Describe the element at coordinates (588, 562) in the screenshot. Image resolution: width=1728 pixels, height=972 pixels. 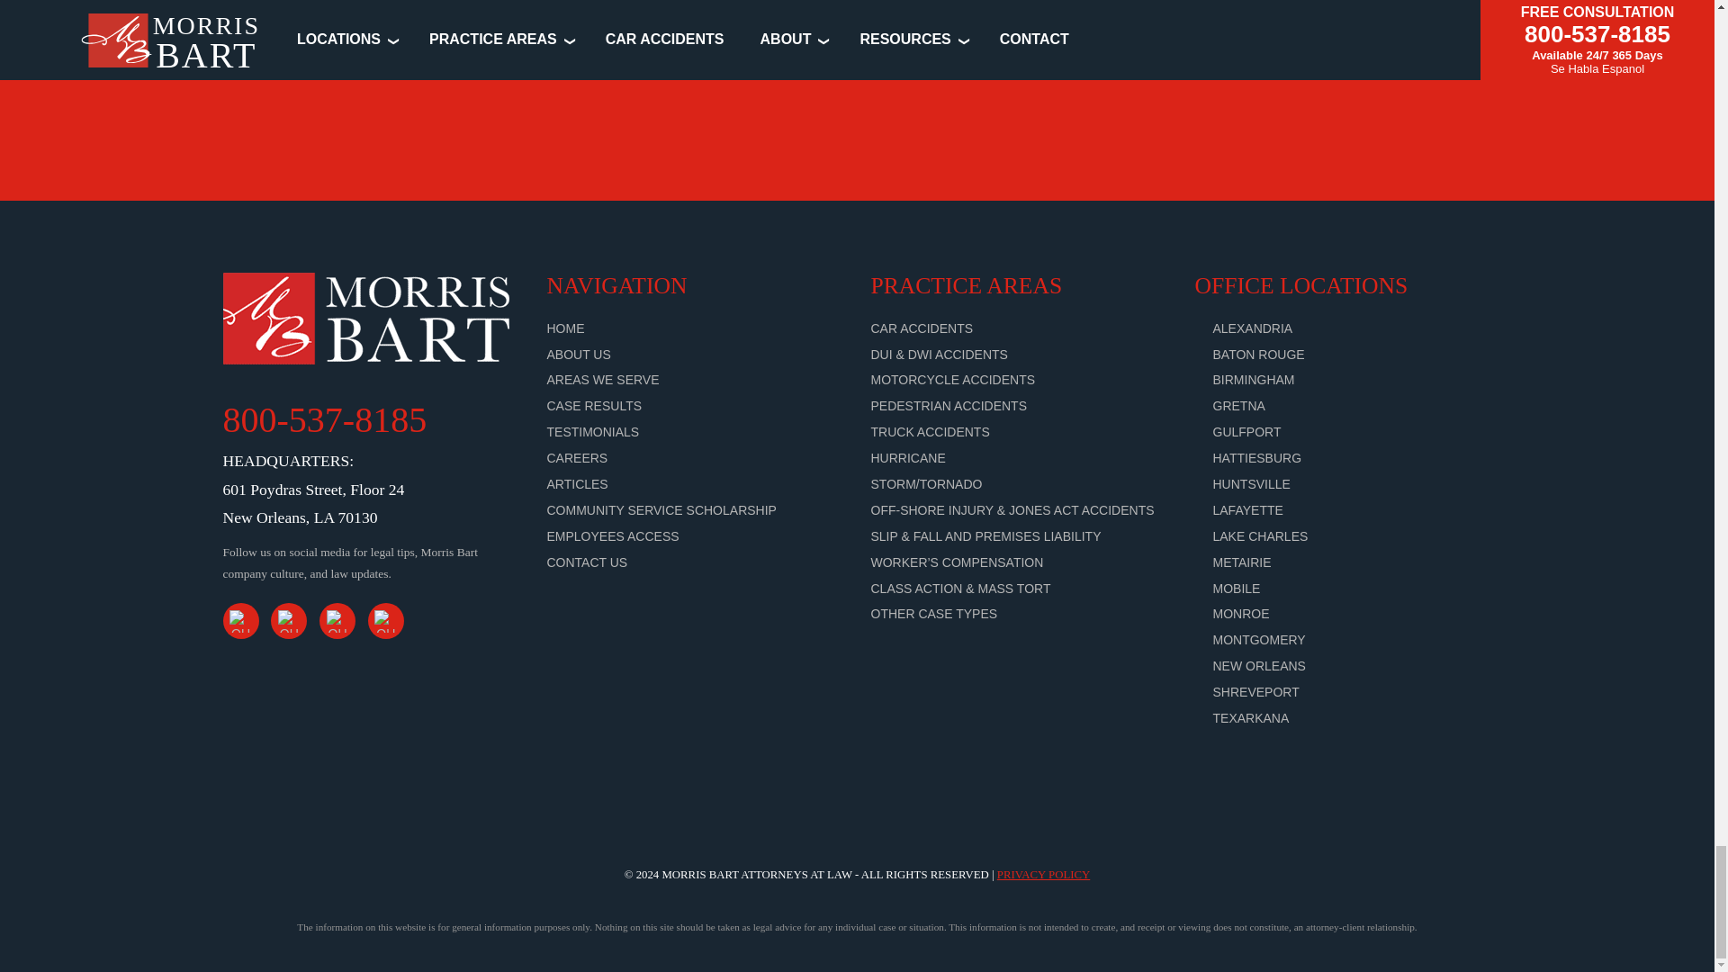
I see `Contact Us` at that location.